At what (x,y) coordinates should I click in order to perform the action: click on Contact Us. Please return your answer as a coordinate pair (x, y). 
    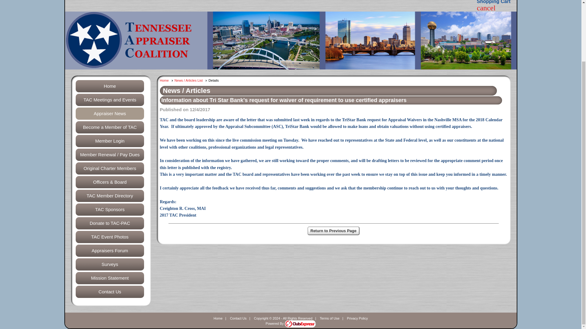
    Looking at the image, I should click on (238, 318).